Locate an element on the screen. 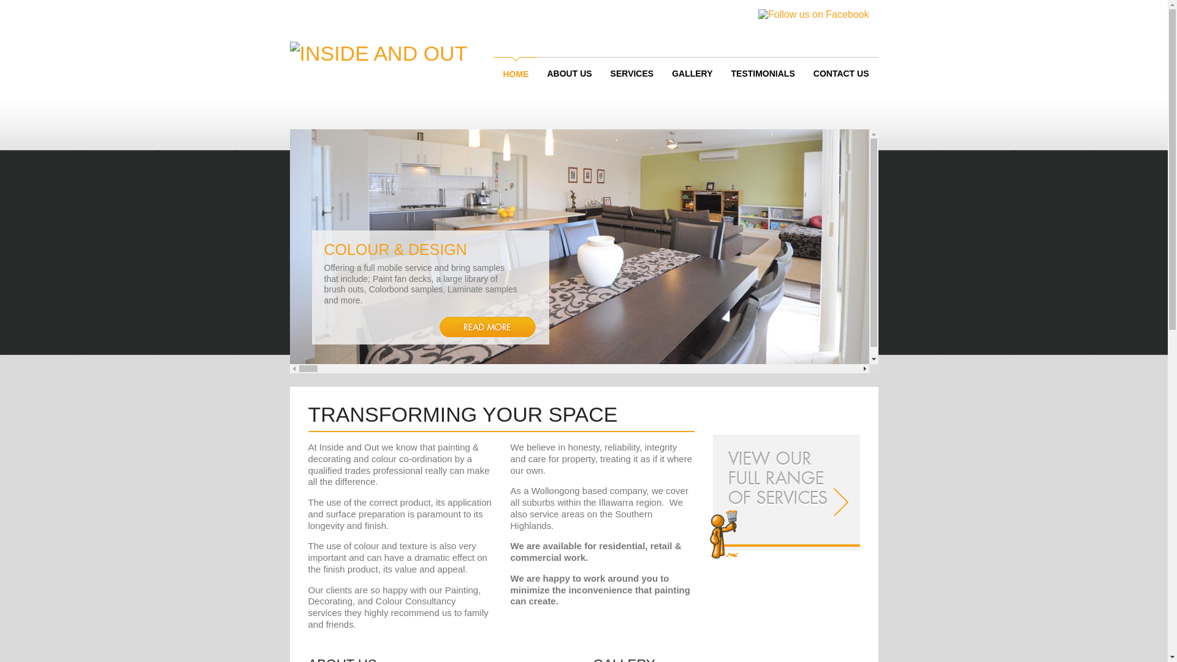 The width and height of the screenshot is (1177, 662). Home is located at coordinates (378, 53).